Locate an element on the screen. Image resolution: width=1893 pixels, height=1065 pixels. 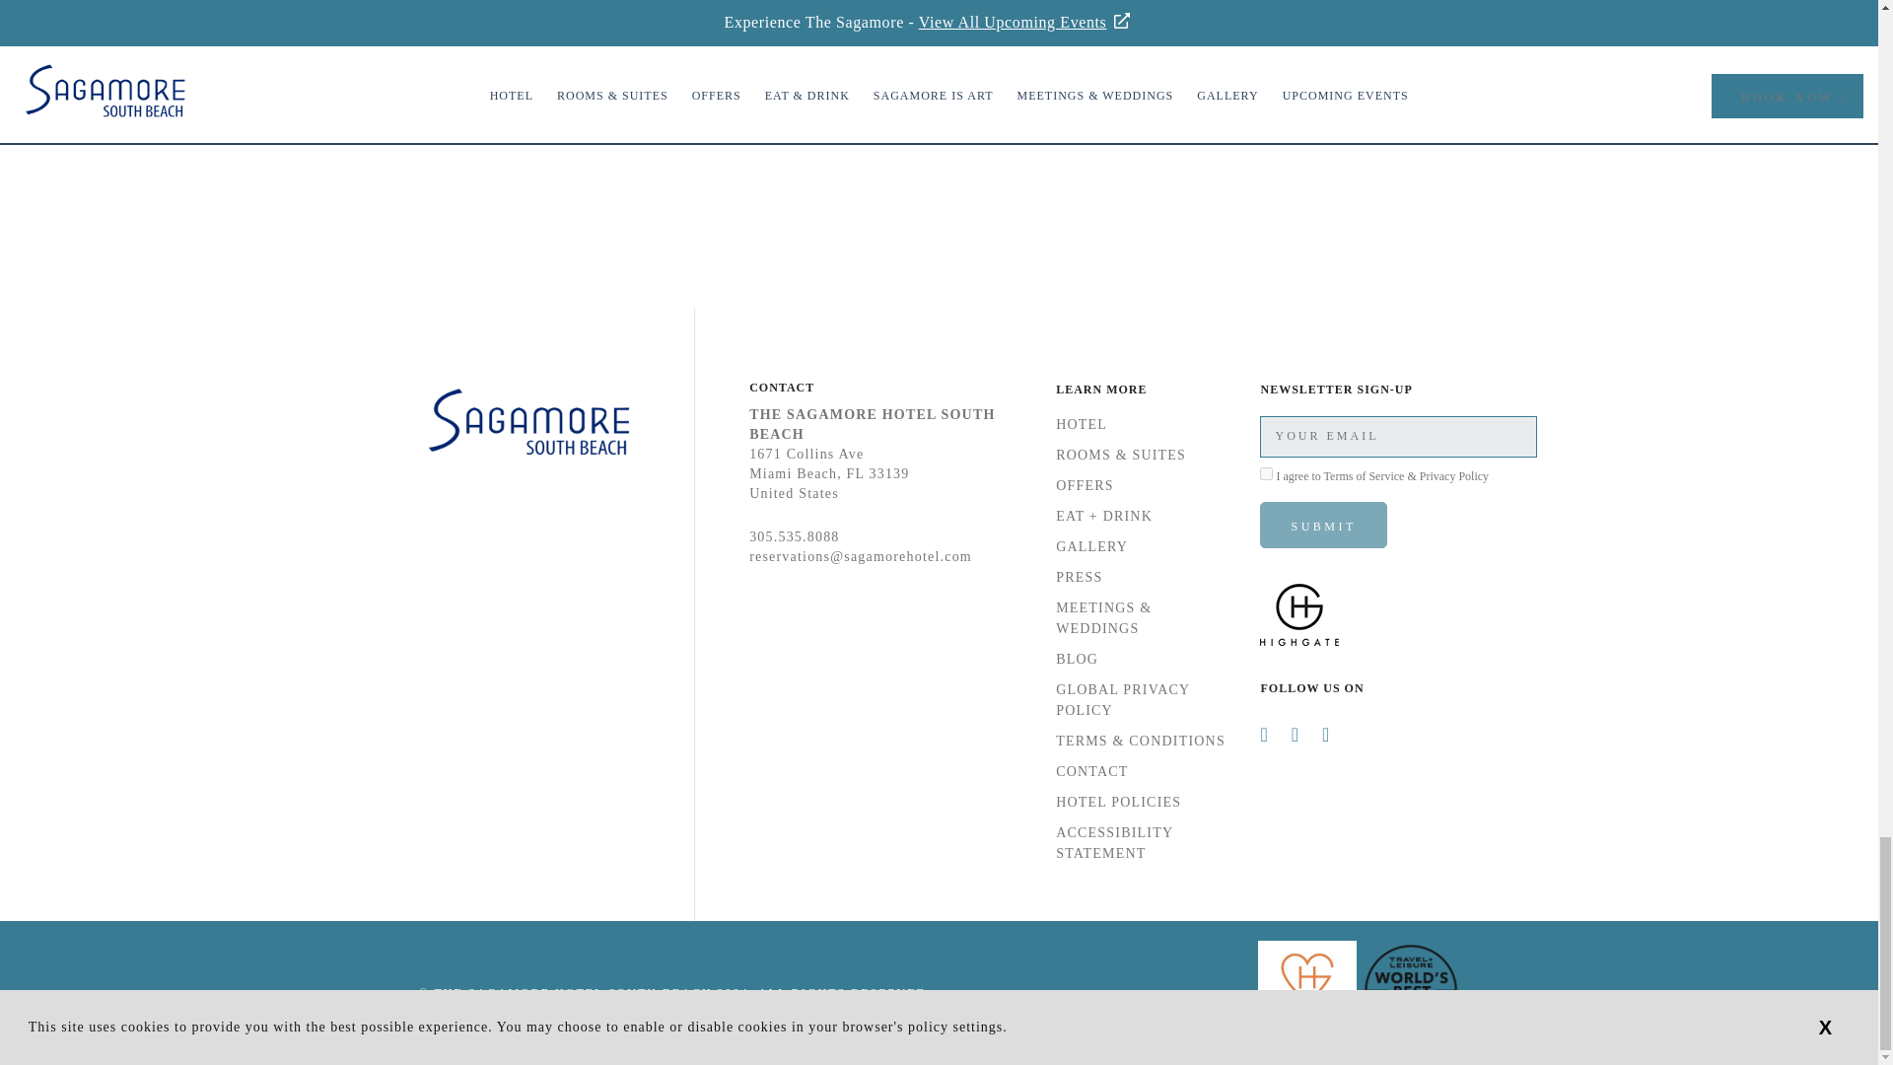
Yes is located at coordinates (1266, 473).